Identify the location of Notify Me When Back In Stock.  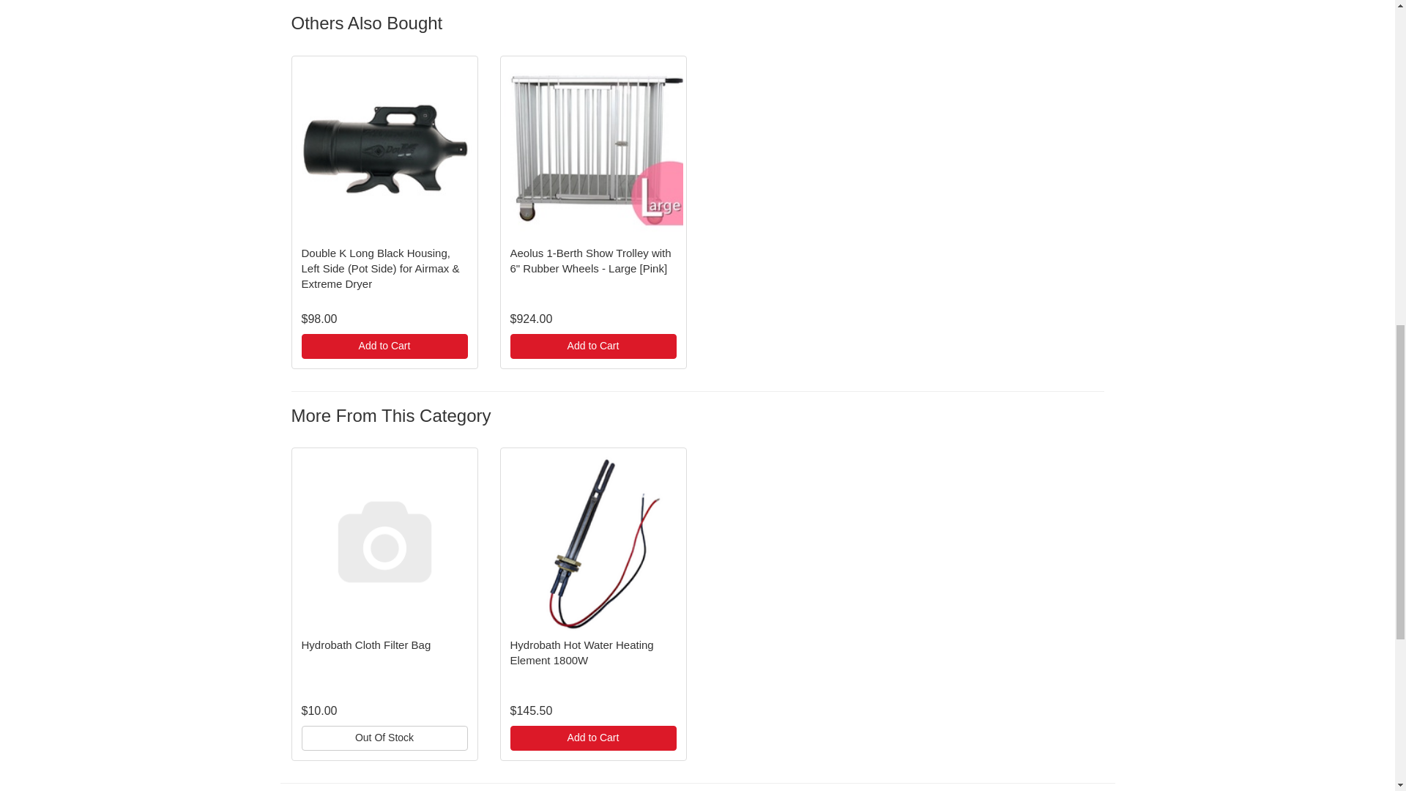
(385, 738).